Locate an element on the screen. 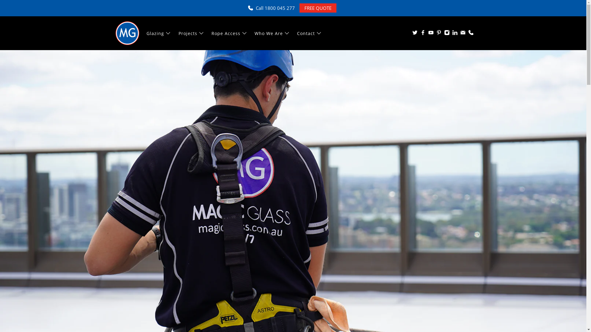  Contact Magic Glass is located at coordinates (471, 34).